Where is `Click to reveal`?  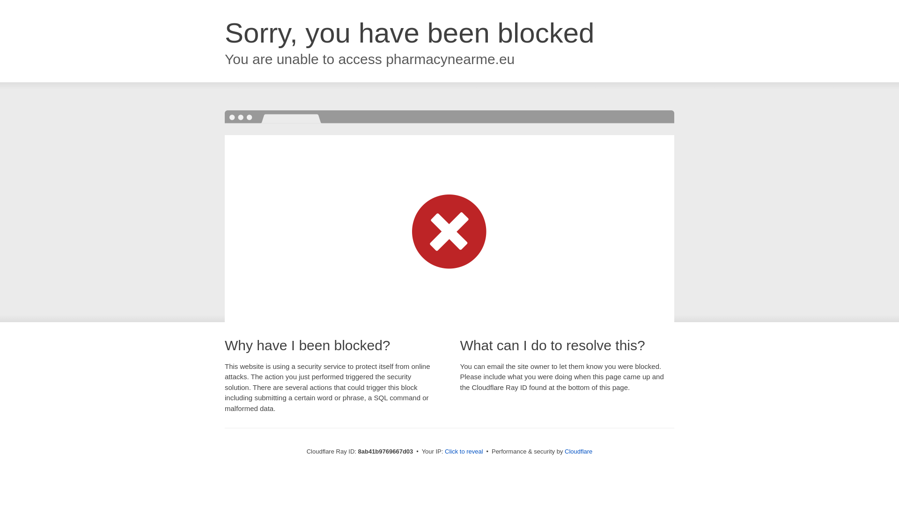 Click to reveal is located at coordinates (464, 452).